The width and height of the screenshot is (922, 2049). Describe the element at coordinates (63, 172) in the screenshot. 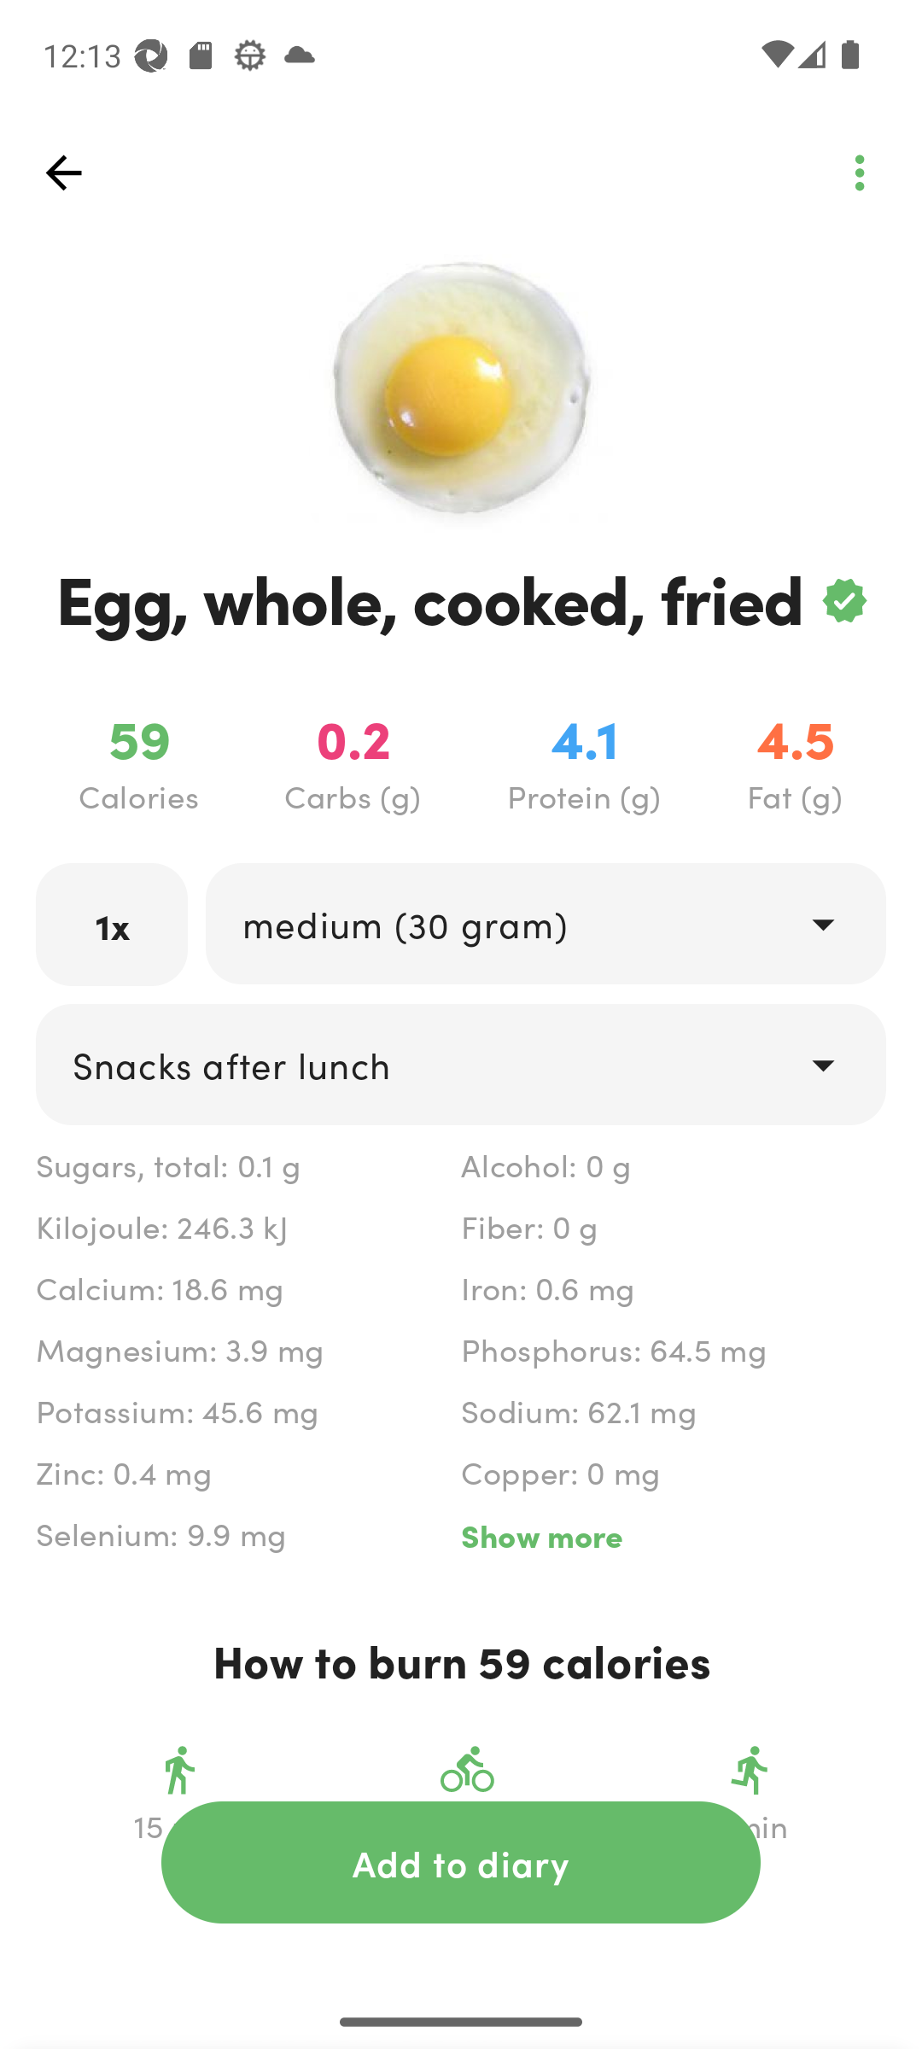

I see `top_left_action` at that location.